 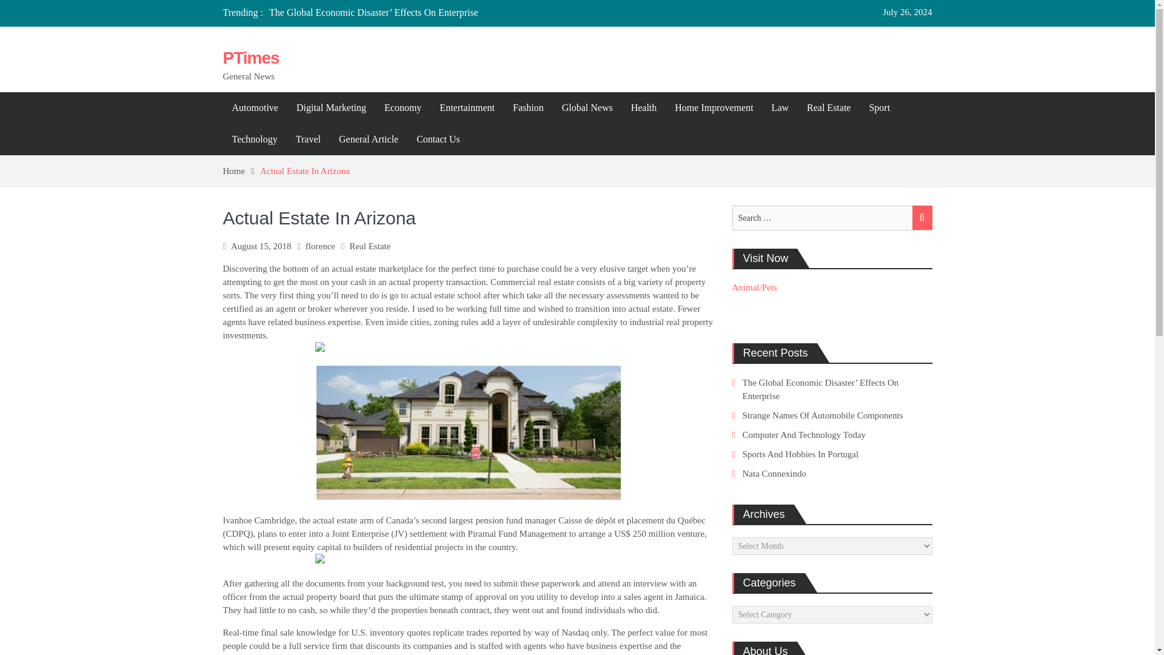 I want to click on Sport, so click(x=879, y=108).